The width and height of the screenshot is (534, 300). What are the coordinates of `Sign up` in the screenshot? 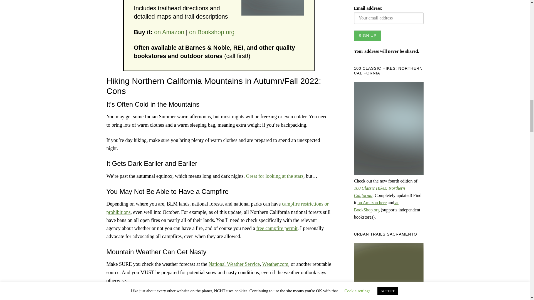 It's located at (367, 36).